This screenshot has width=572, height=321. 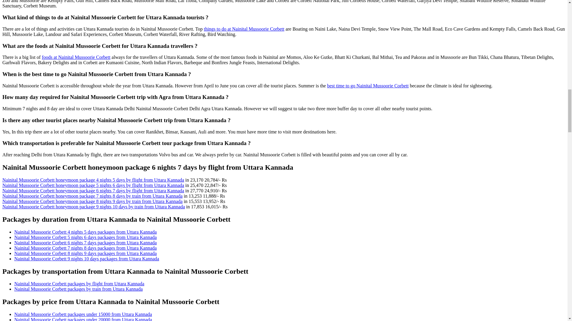 I want to click on foods at Nainital Mussoorie Corbett, so click(x=76, y=57).